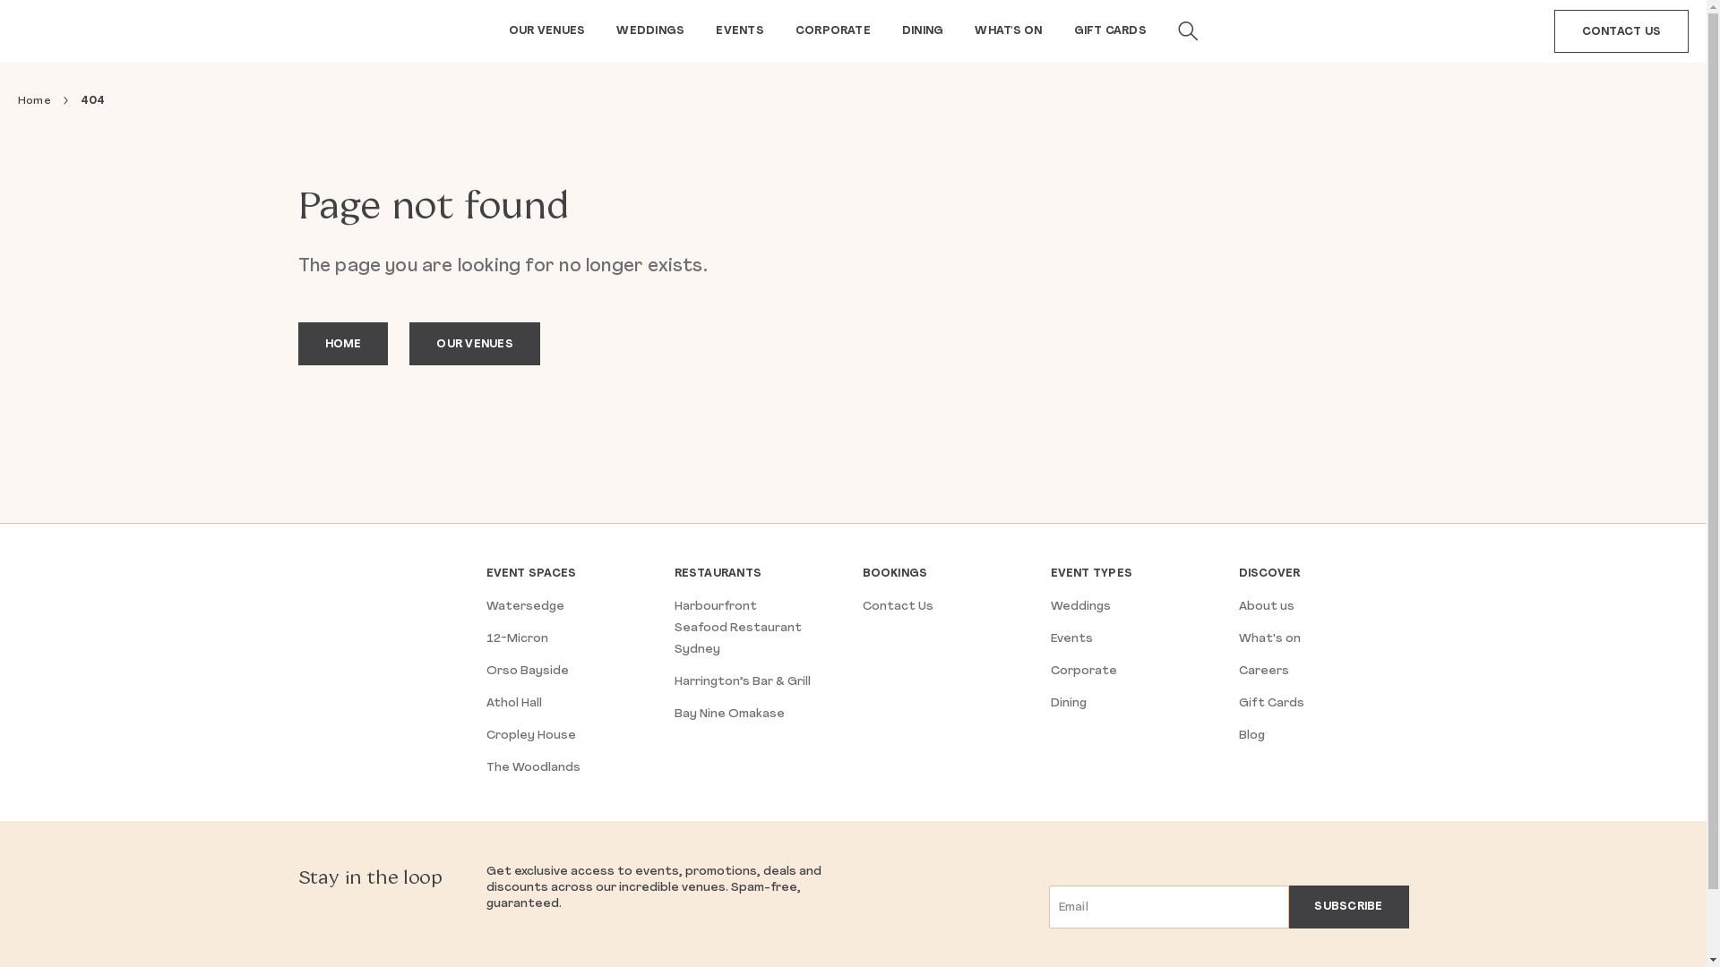  I want to click on About us, so click(1266, 607).